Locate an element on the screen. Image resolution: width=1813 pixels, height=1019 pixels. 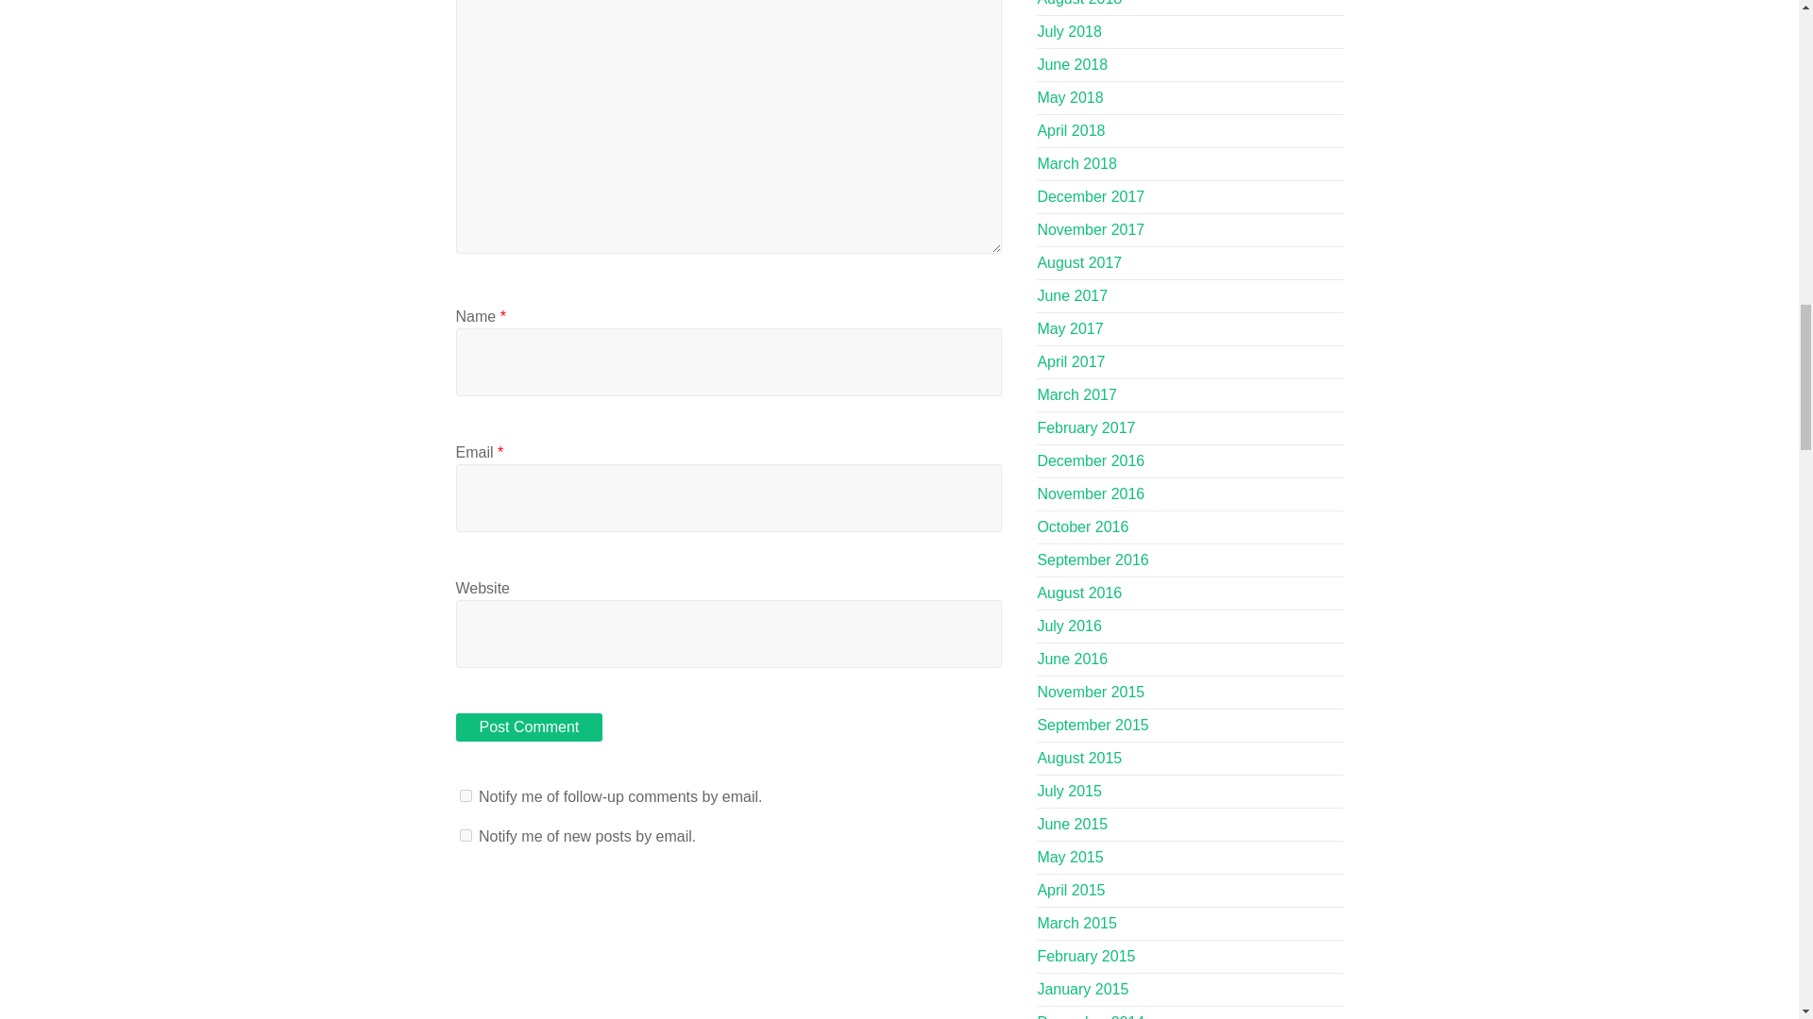
subscribe is located at coordinates (465, 836).